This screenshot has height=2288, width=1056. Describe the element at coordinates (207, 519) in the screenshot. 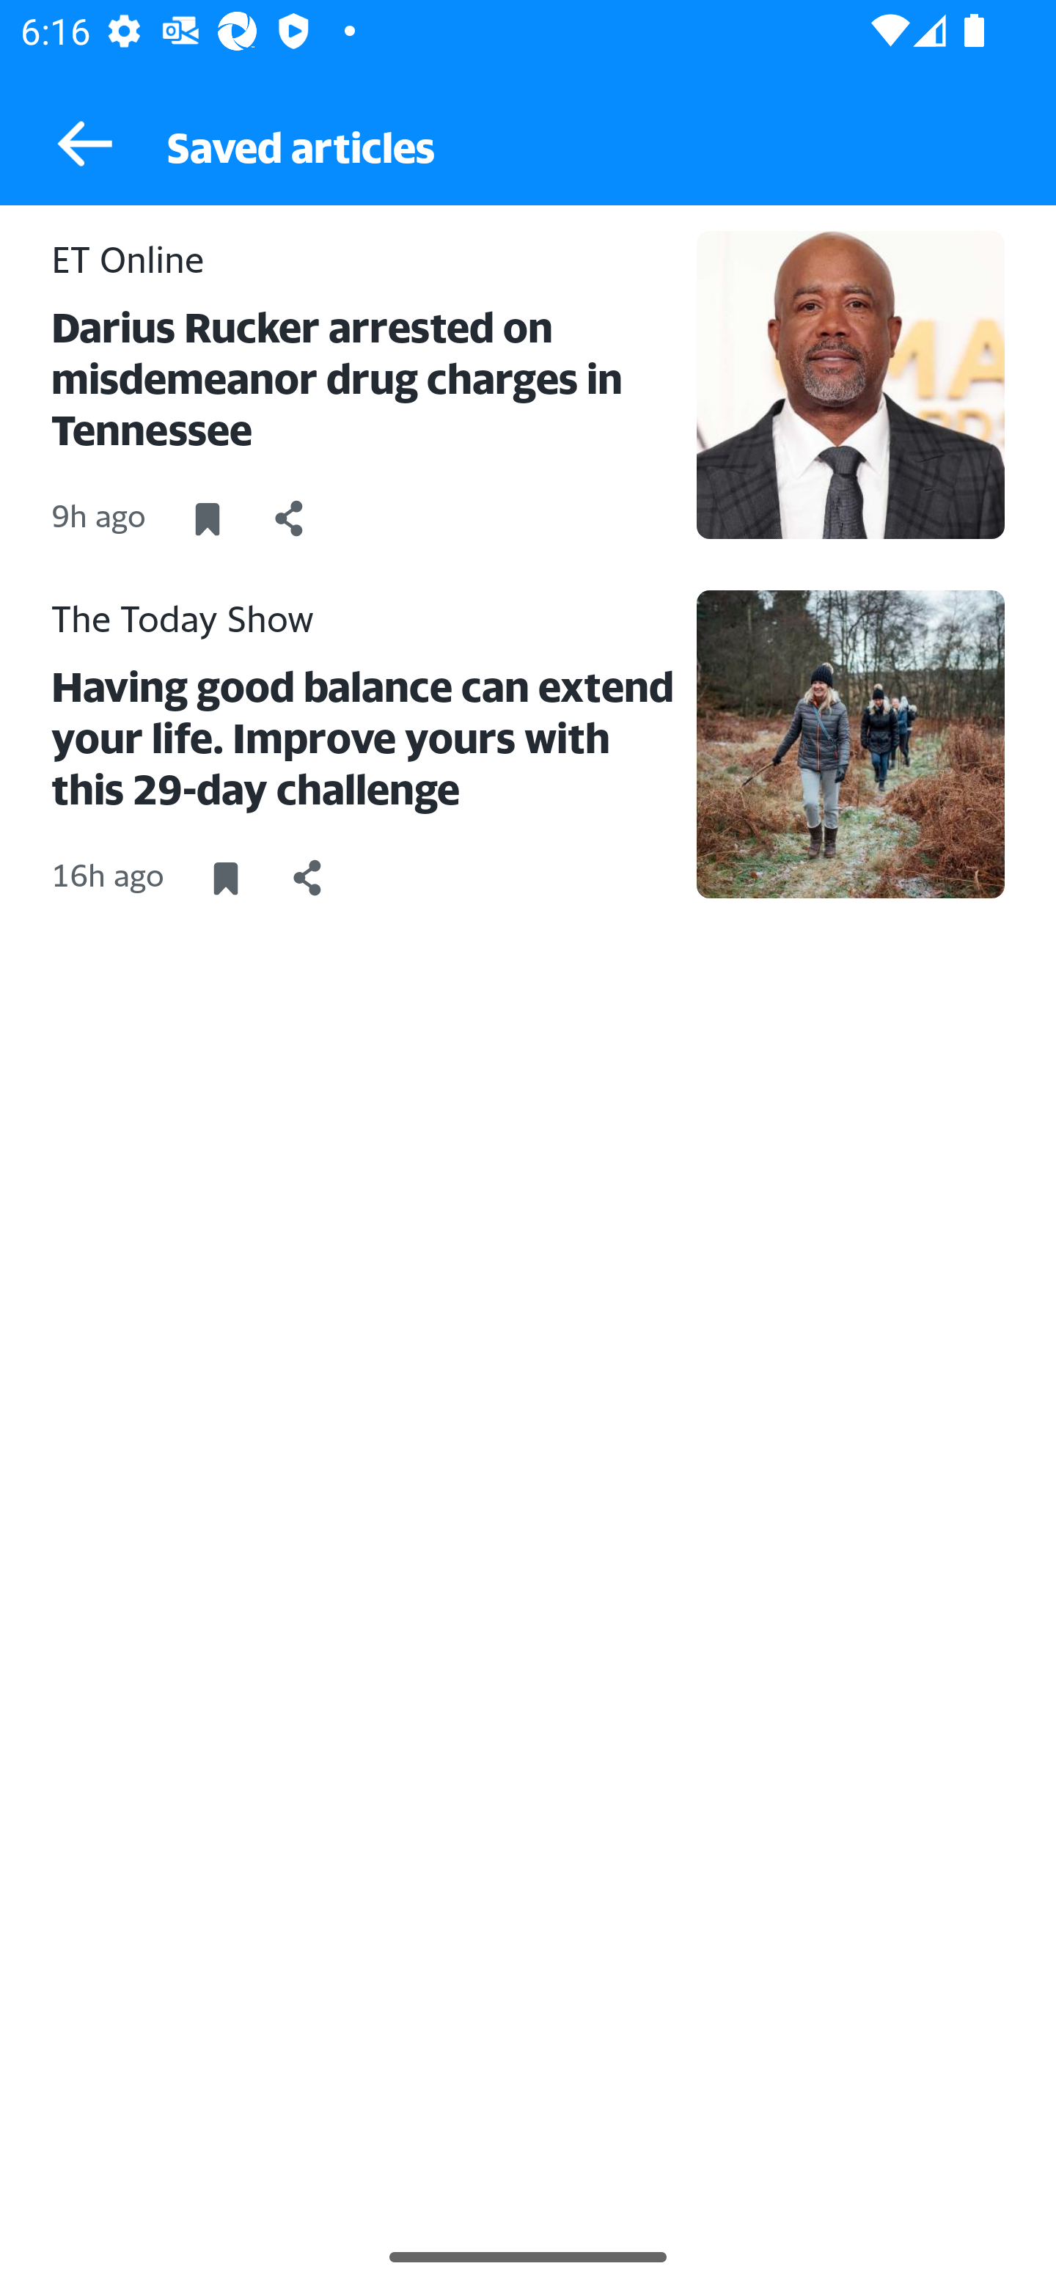

I see `Remove this article from your saved list` at that location.